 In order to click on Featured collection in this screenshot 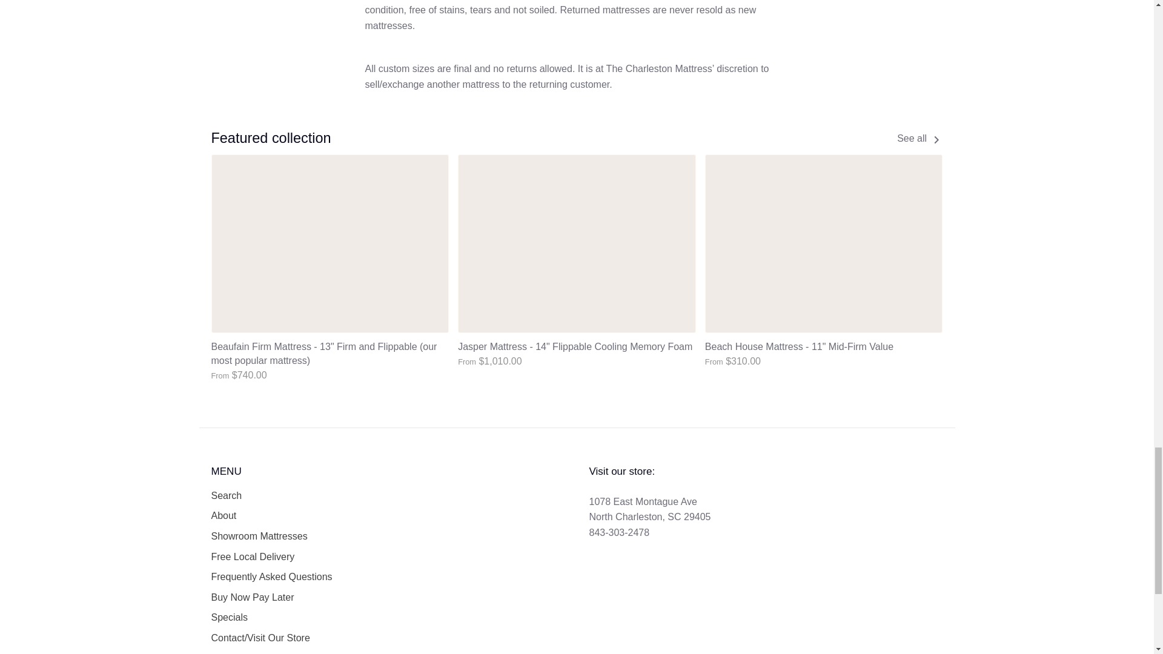, I will do `click(270, 137)`.